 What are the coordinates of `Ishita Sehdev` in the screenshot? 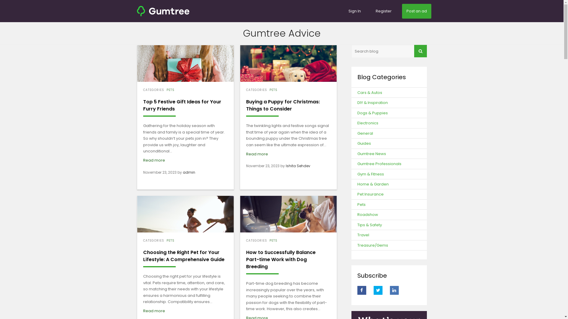 It's located at (298, 166).